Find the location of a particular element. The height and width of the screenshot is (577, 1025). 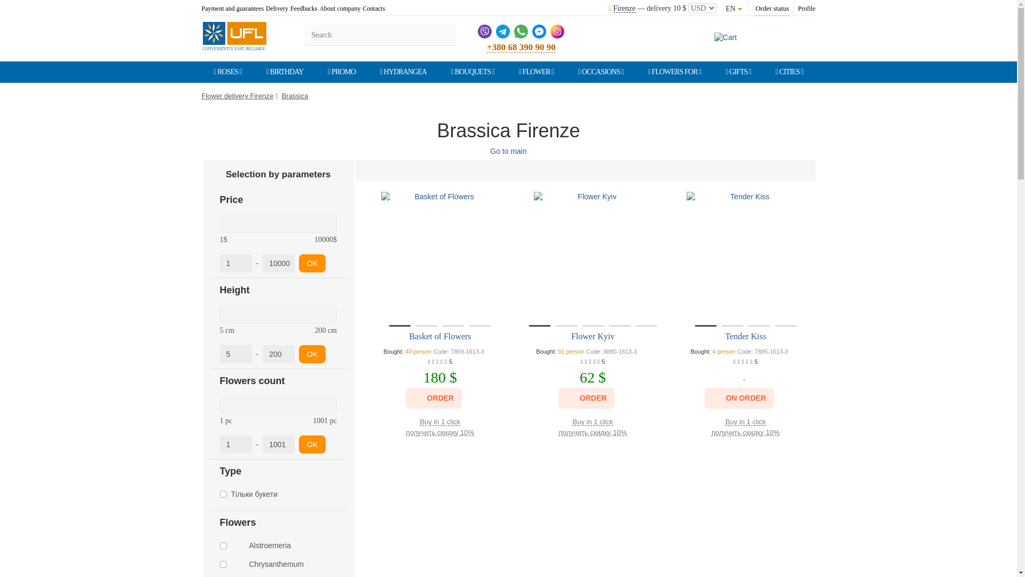

Facebook Messanger is located at coordinates (539, 30).